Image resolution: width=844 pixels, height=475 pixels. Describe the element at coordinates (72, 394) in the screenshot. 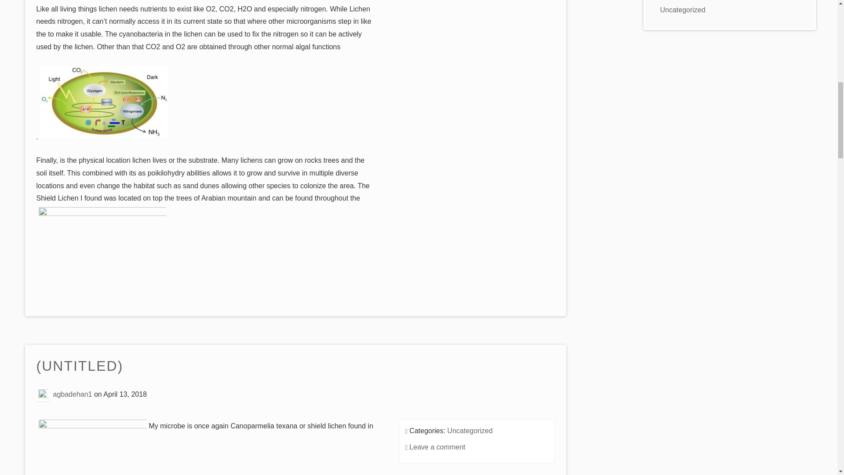

I see `agbadehan1` at that location.